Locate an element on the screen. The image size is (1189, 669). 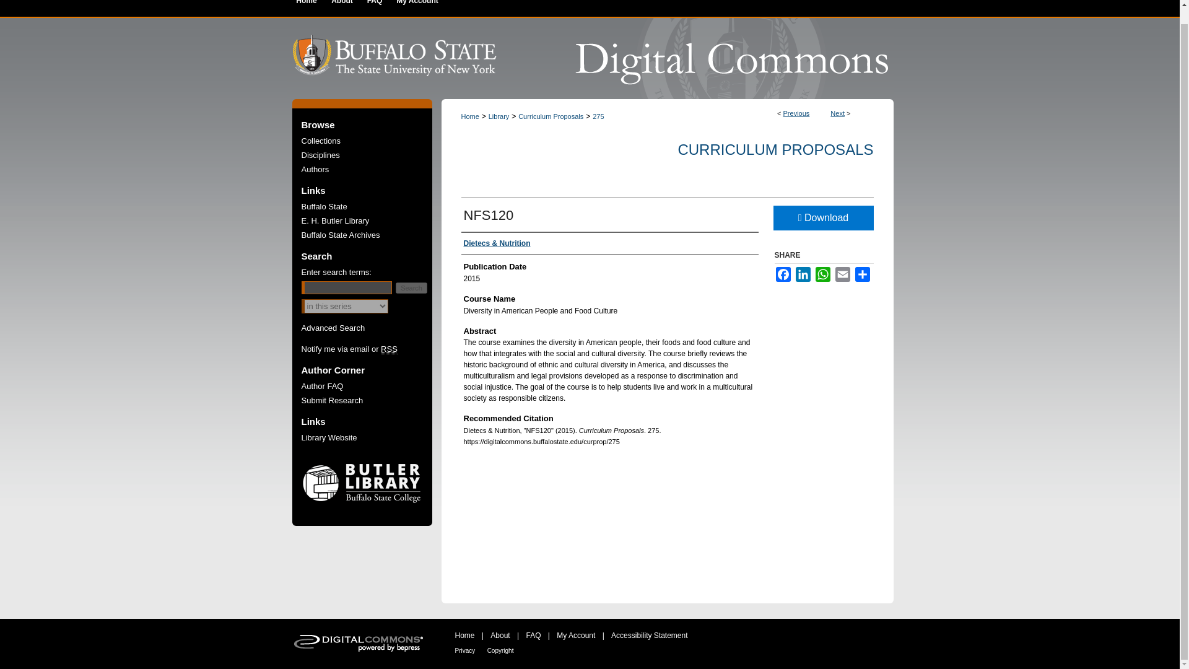
E. H. Butler Library is located at coordinates (370, 221).